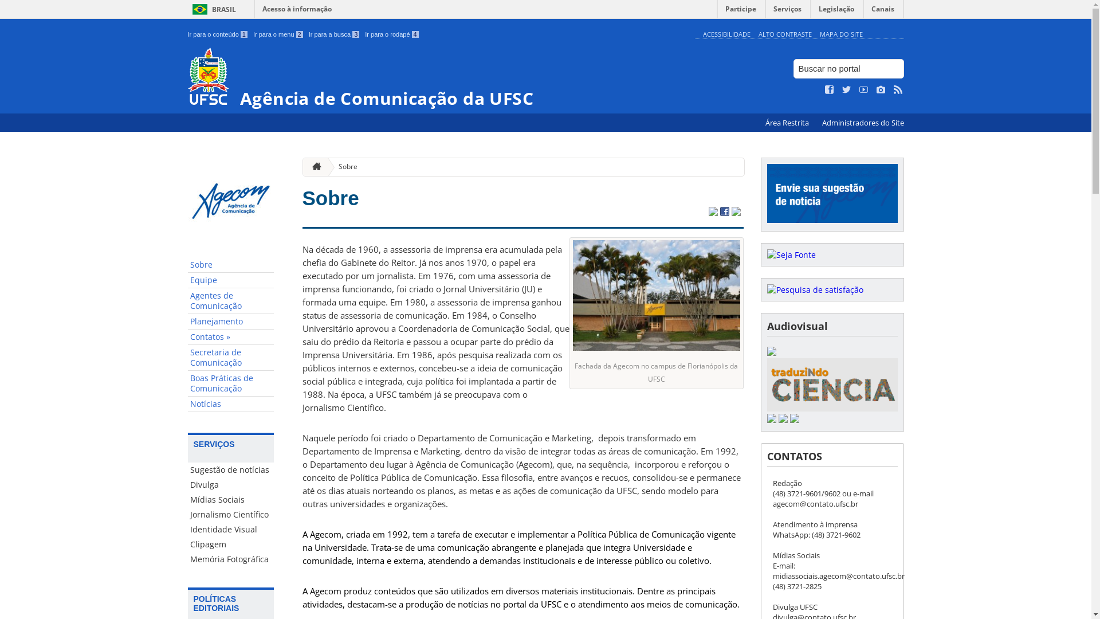 This screenshot has width=1100, height=619. What do you see at coordinates (785, 34) in the screenshot?
I see `ALTO CONTRASTE` at bounding box center [785, 34].